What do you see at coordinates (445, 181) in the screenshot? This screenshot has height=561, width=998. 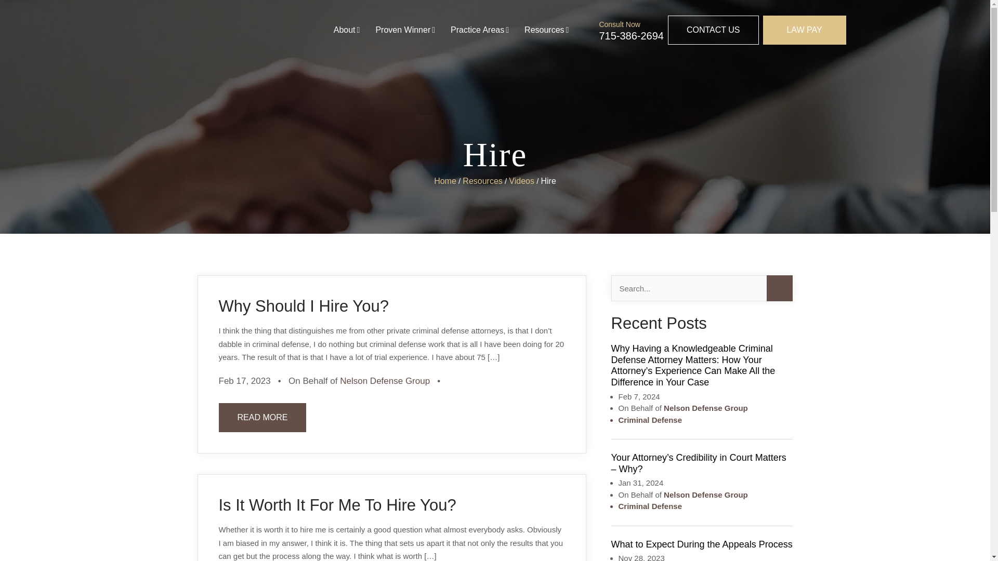 I see `Go to Nelson Defense Group.` at bounding box center [445, 181].